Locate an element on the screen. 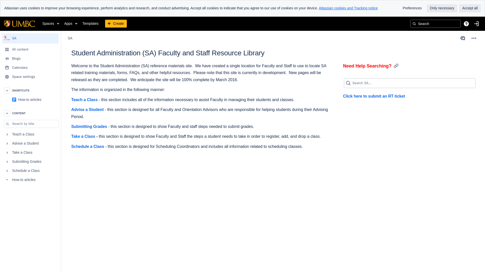 The image size is (485, 273). CONTENT is located at coordinates (30, 113).